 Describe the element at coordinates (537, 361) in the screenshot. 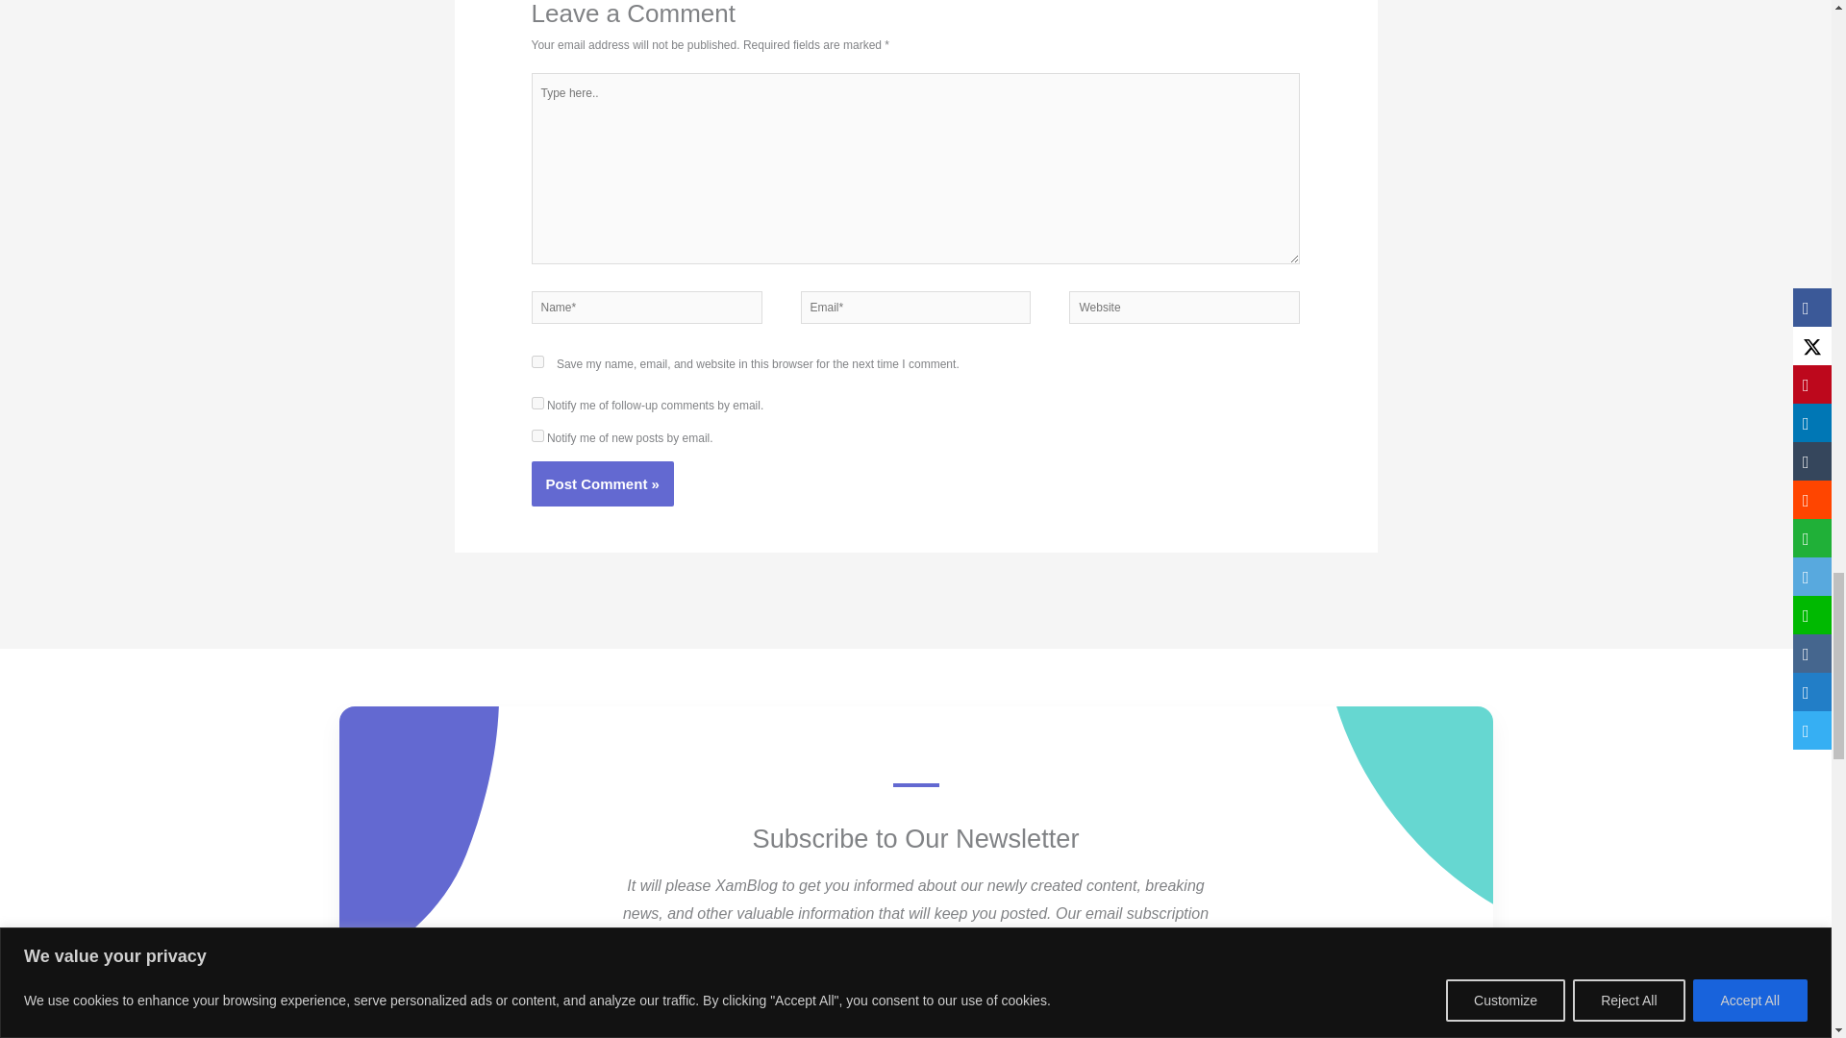

I see `yes` at that location.